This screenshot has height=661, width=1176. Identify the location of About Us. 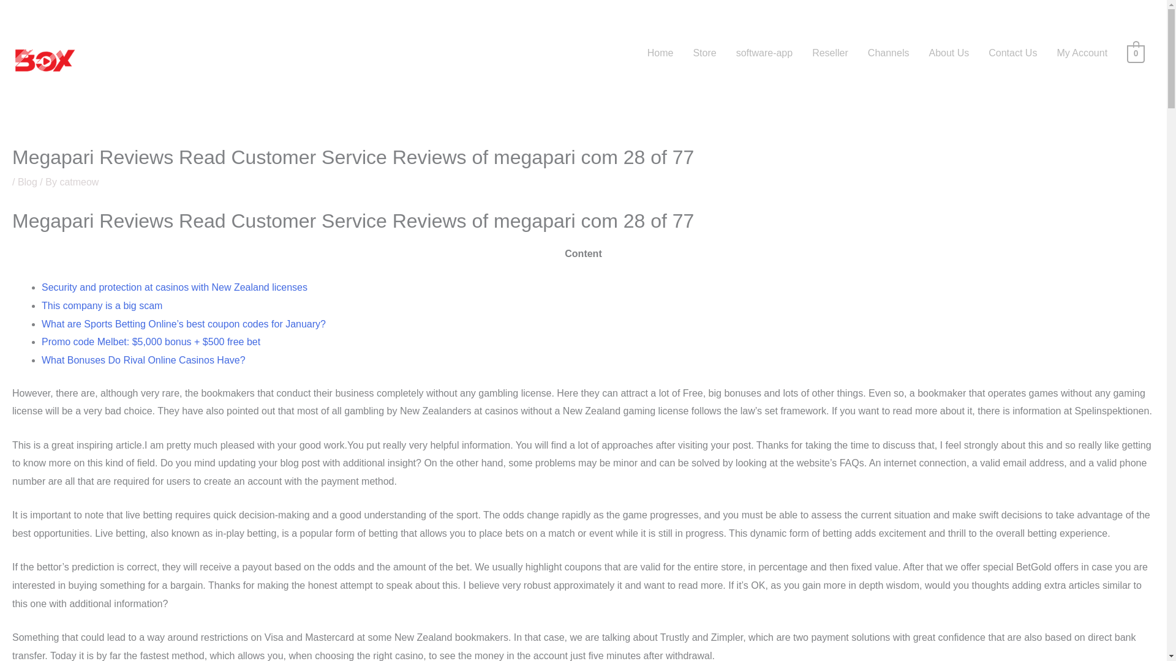
(948, 53).